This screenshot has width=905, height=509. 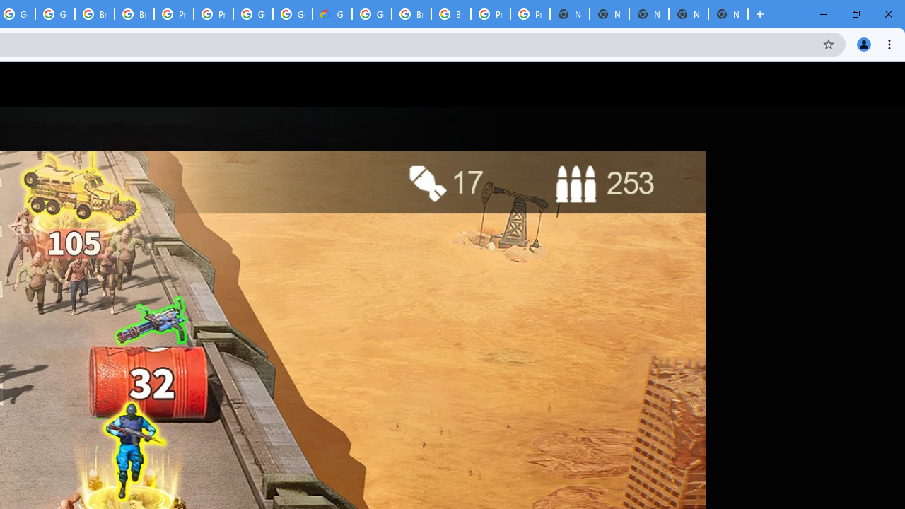 I want to click on Open account menu, so click(x=881, y=84).